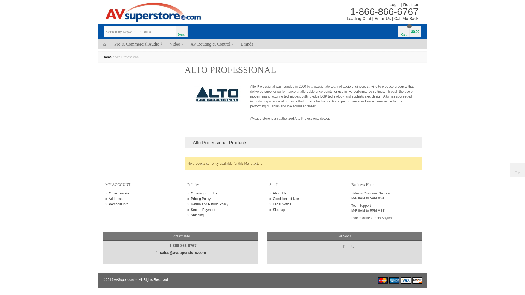 This screenshot has width=525, height=295. Describe the element at coordinates (384, 11) in the screenshot. I see `1-866-866-6767` at that location.